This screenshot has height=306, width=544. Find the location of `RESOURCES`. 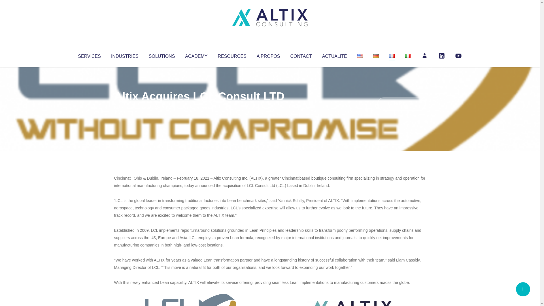

RESOURCES is located at coordinates (232, 55).